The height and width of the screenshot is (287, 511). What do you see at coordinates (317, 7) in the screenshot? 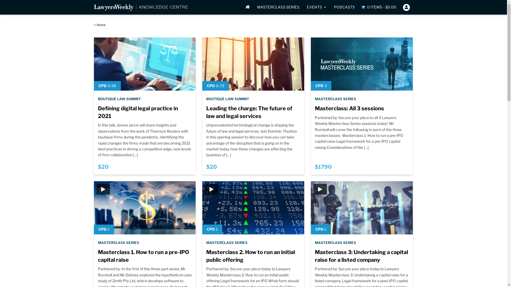
I see `EVENTS` at bounding box center [317, 7].